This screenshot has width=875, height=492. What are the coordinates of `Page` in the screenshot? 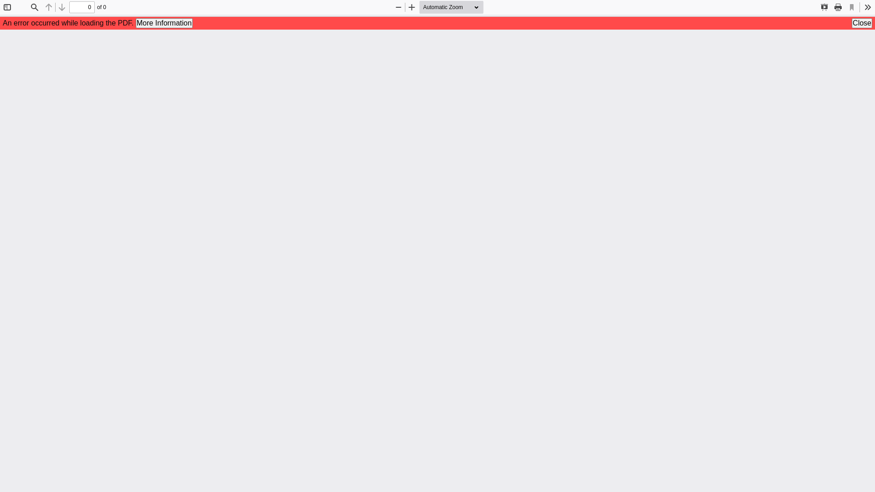 It's located at (82, 7).